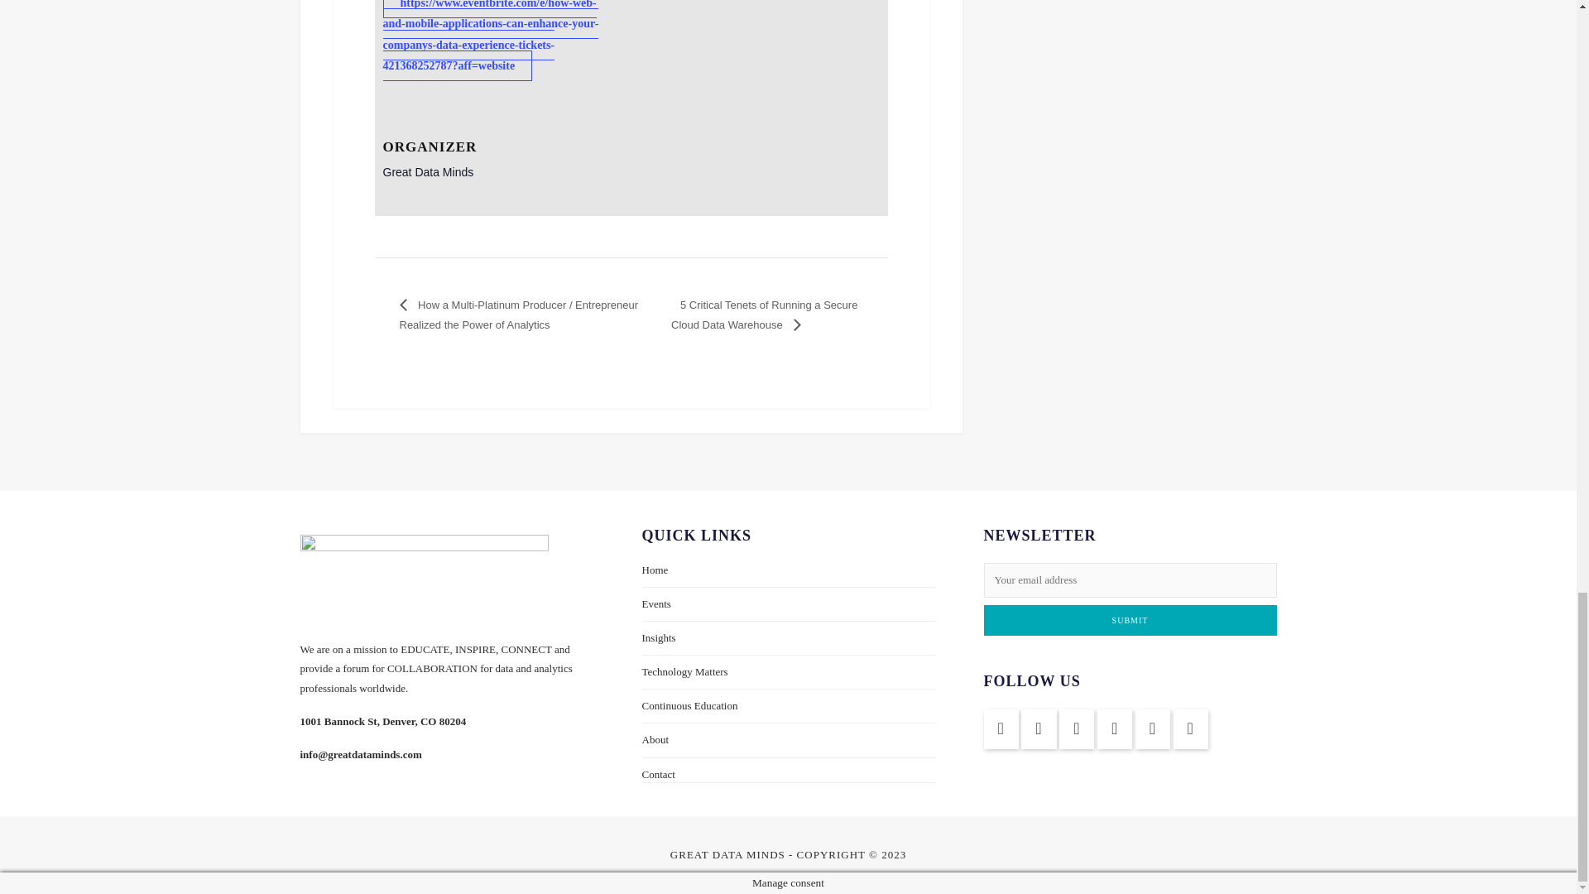  Describe the element at coordinates (1039, 728) in the screenshot. I see `linkedin` at that location.